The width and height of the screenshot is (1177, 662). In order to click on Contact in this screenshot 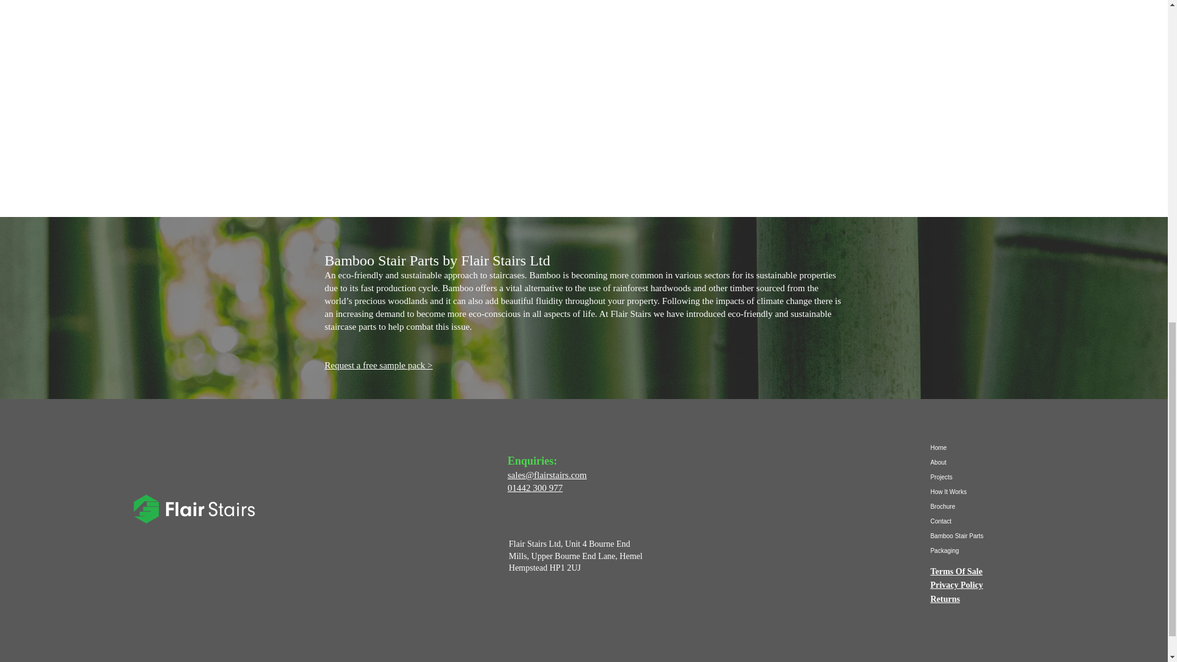, I will do `click(973, 521)`.